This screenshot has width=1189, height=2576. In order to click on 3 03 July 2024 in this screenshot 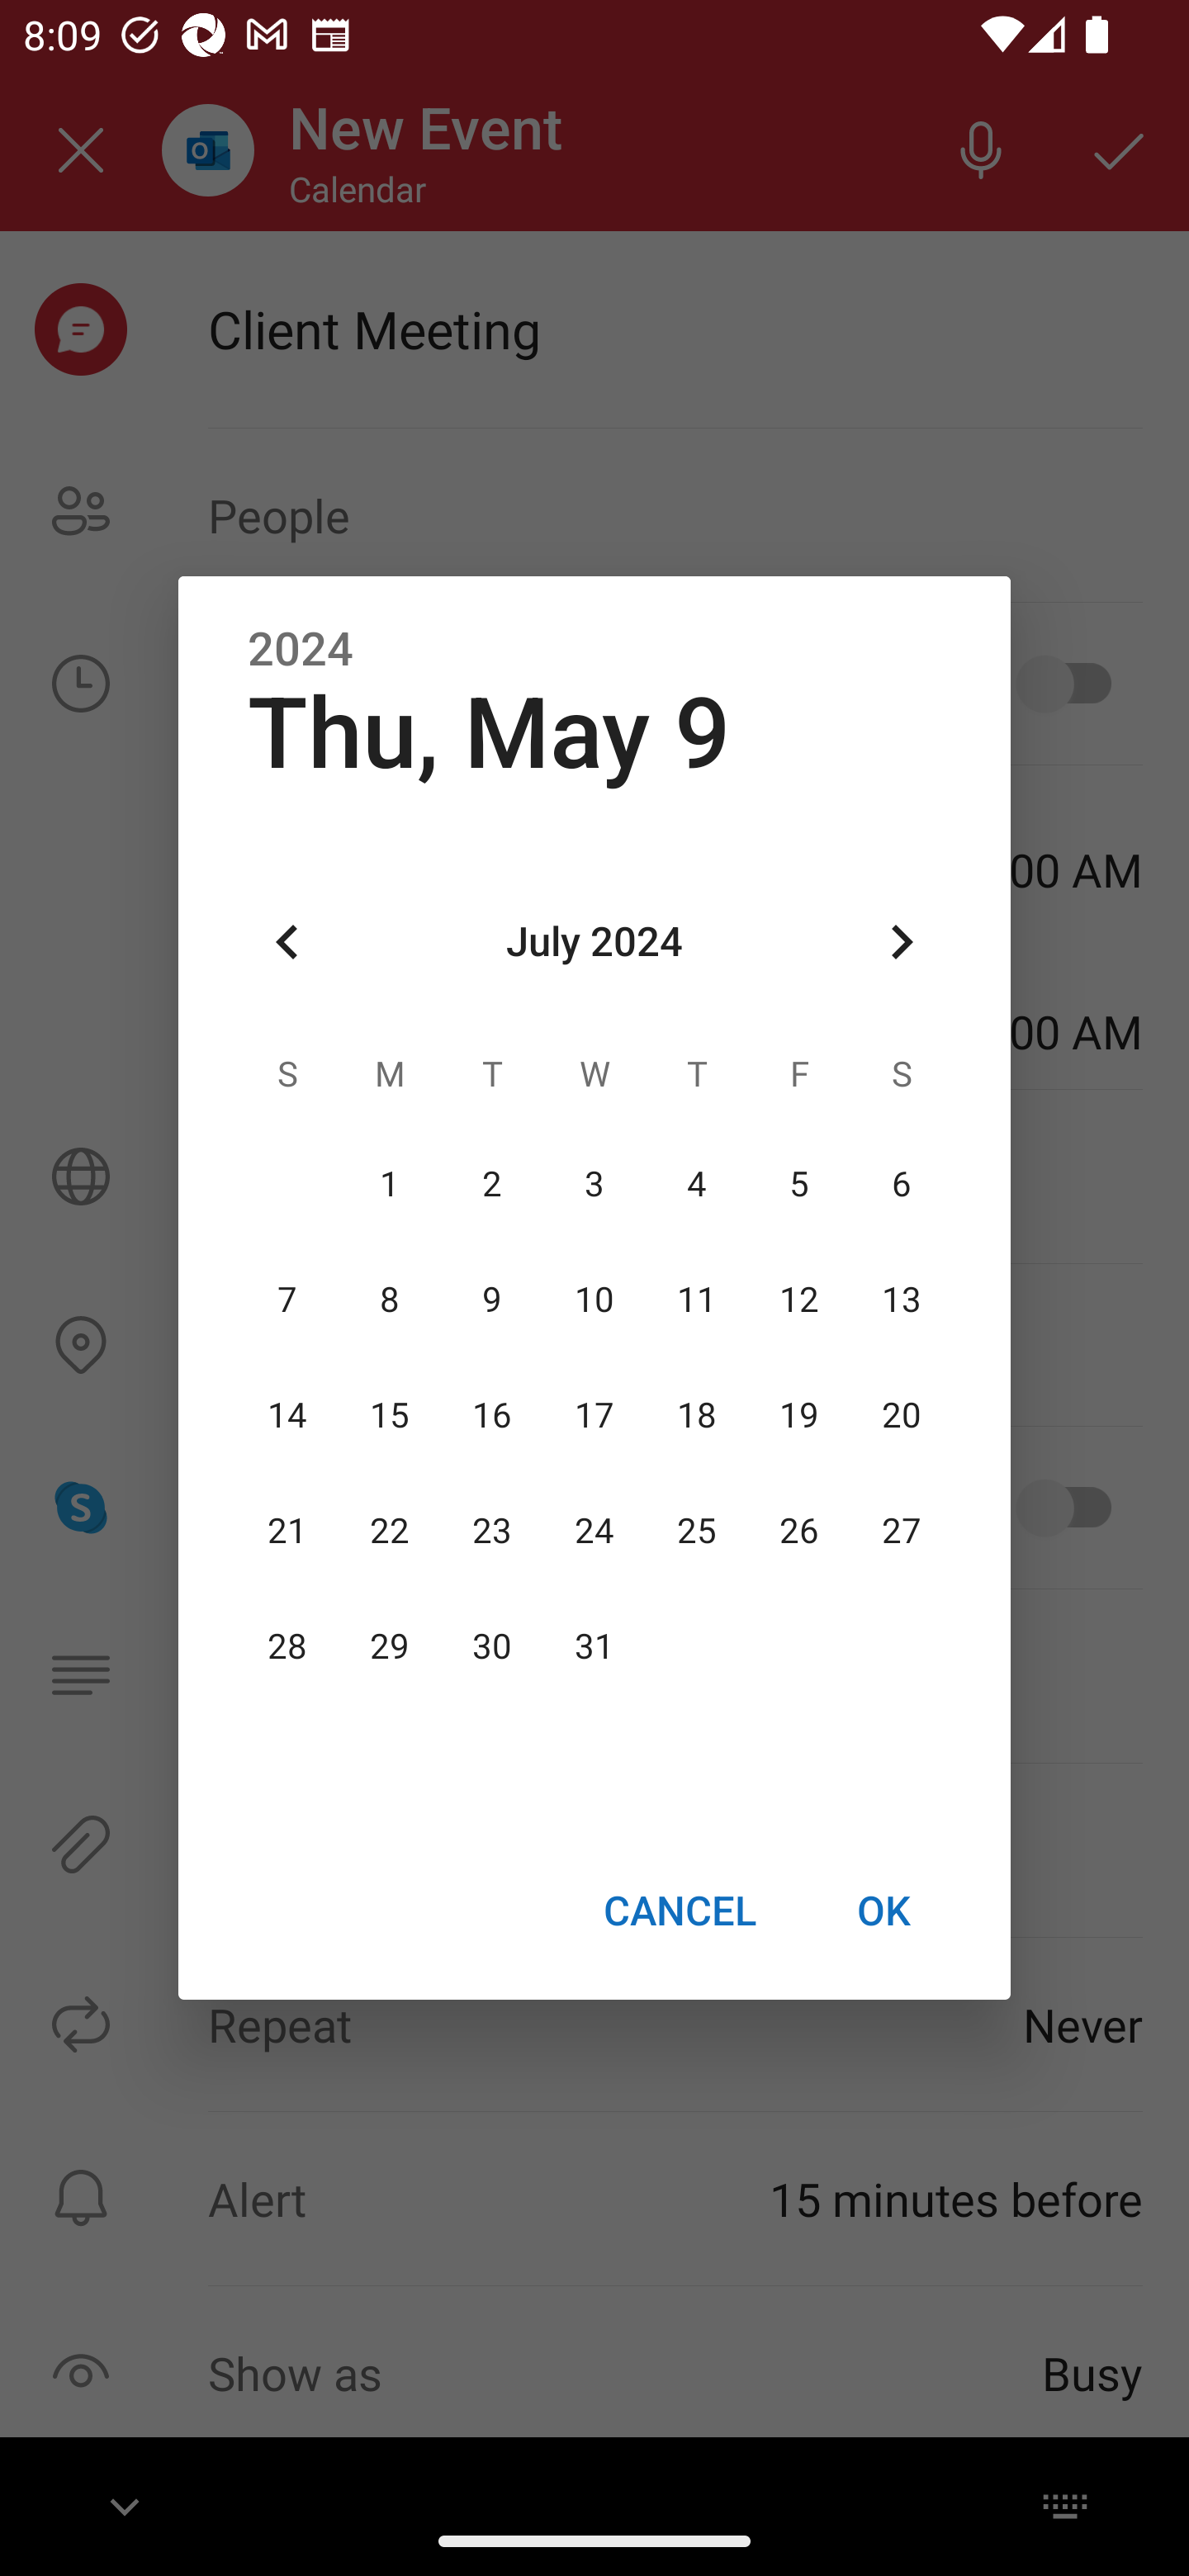, I will do `click(594, 1184)`.